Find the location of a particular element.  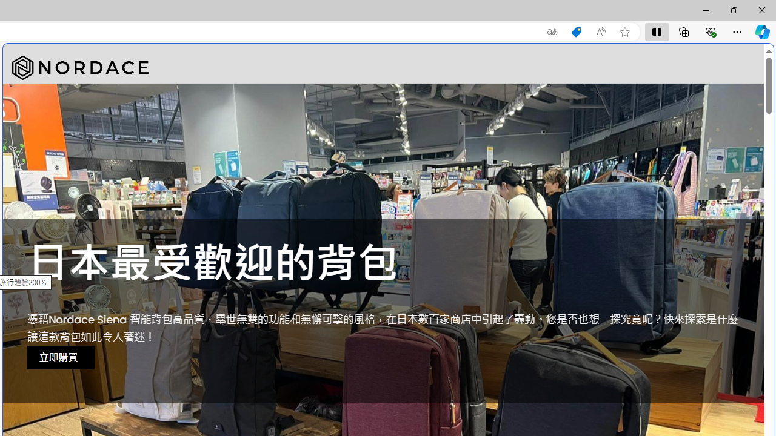

This site has coupons! Shopping in Microsoft Edge is located at coordinates (576, 32).